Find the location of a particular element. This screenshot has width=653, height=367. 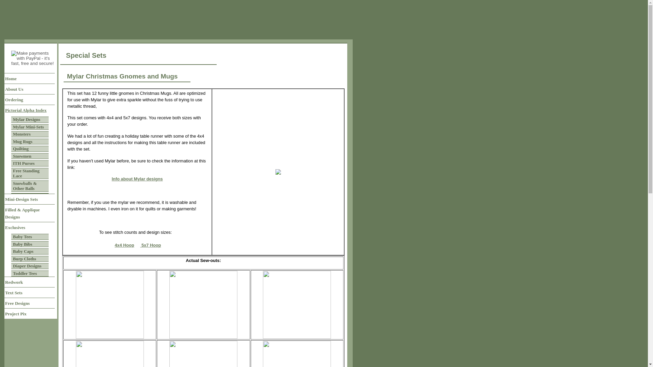

Baby Bibs is located at coordinates (30, 244).